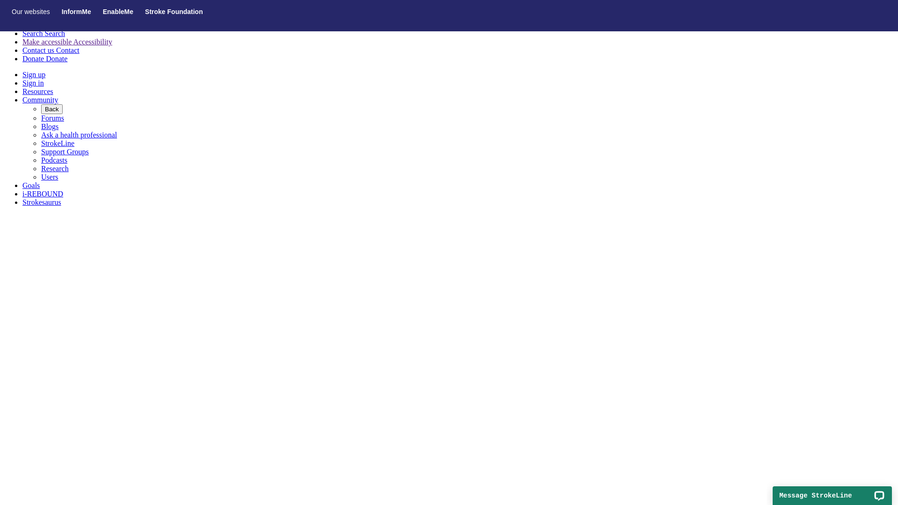  Describe the element at coordinates (33, 83) in the screenshot. I see `Sign in` at that location.